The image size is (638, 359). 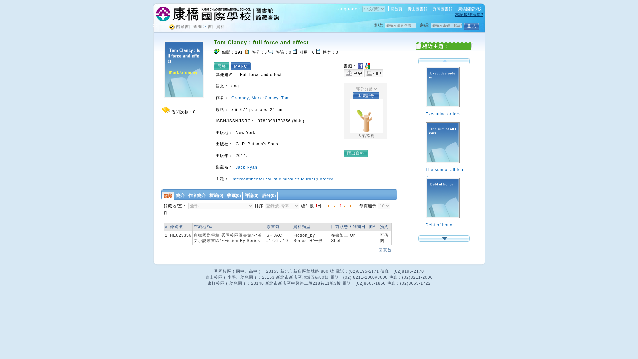 I want to click on 1, so click(x=341, y=206).